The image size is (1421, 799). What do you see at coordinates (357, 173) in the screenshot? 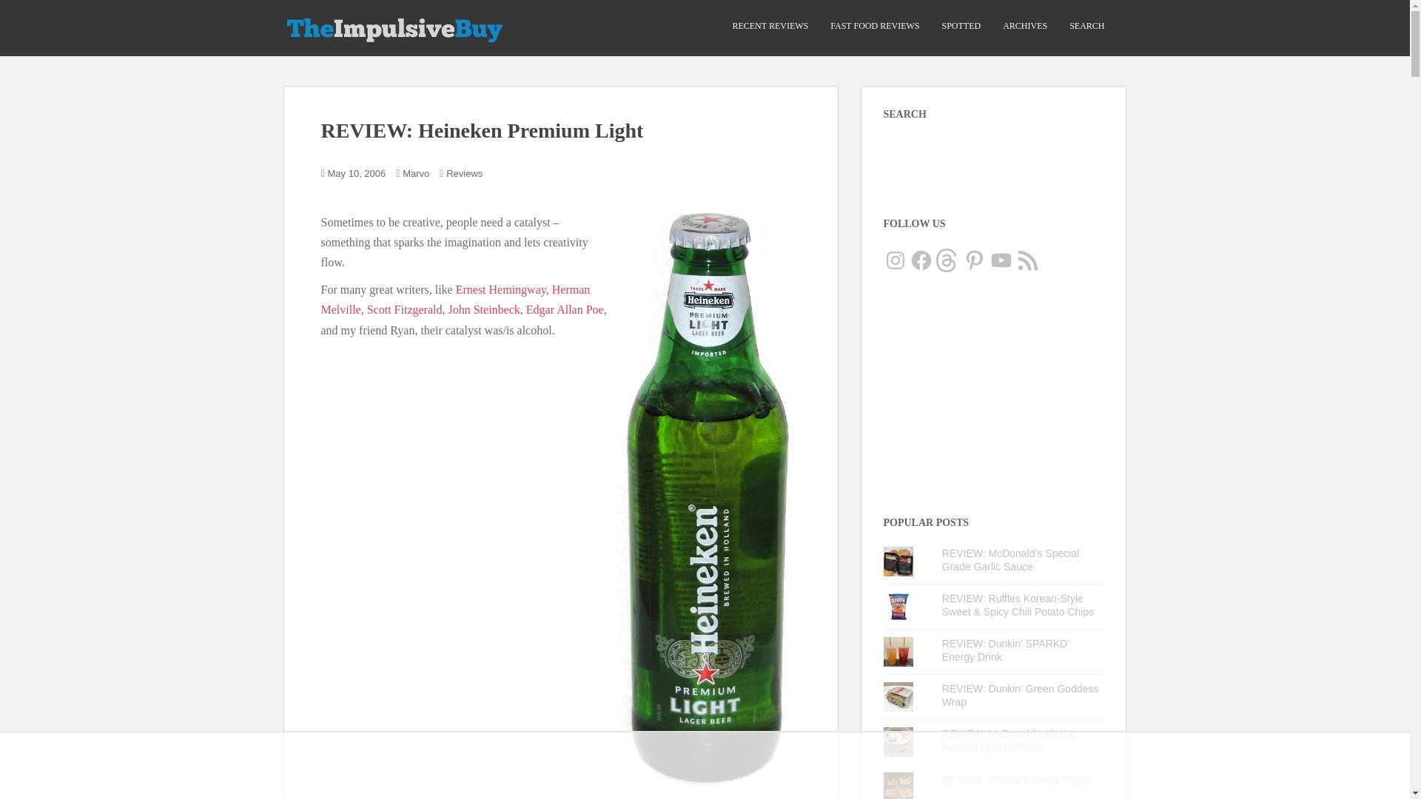
I see `May 10, 2006` at bounding box center [357, 173].